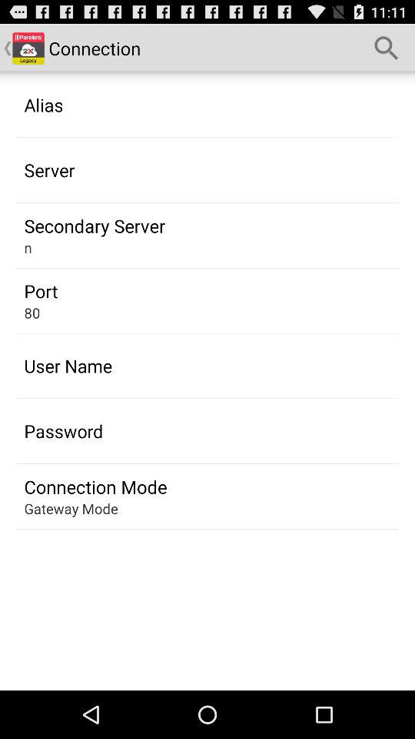 The height and width of the screenshot is (739, 415). I want to click on swipe until password icon, so click(63, 431).